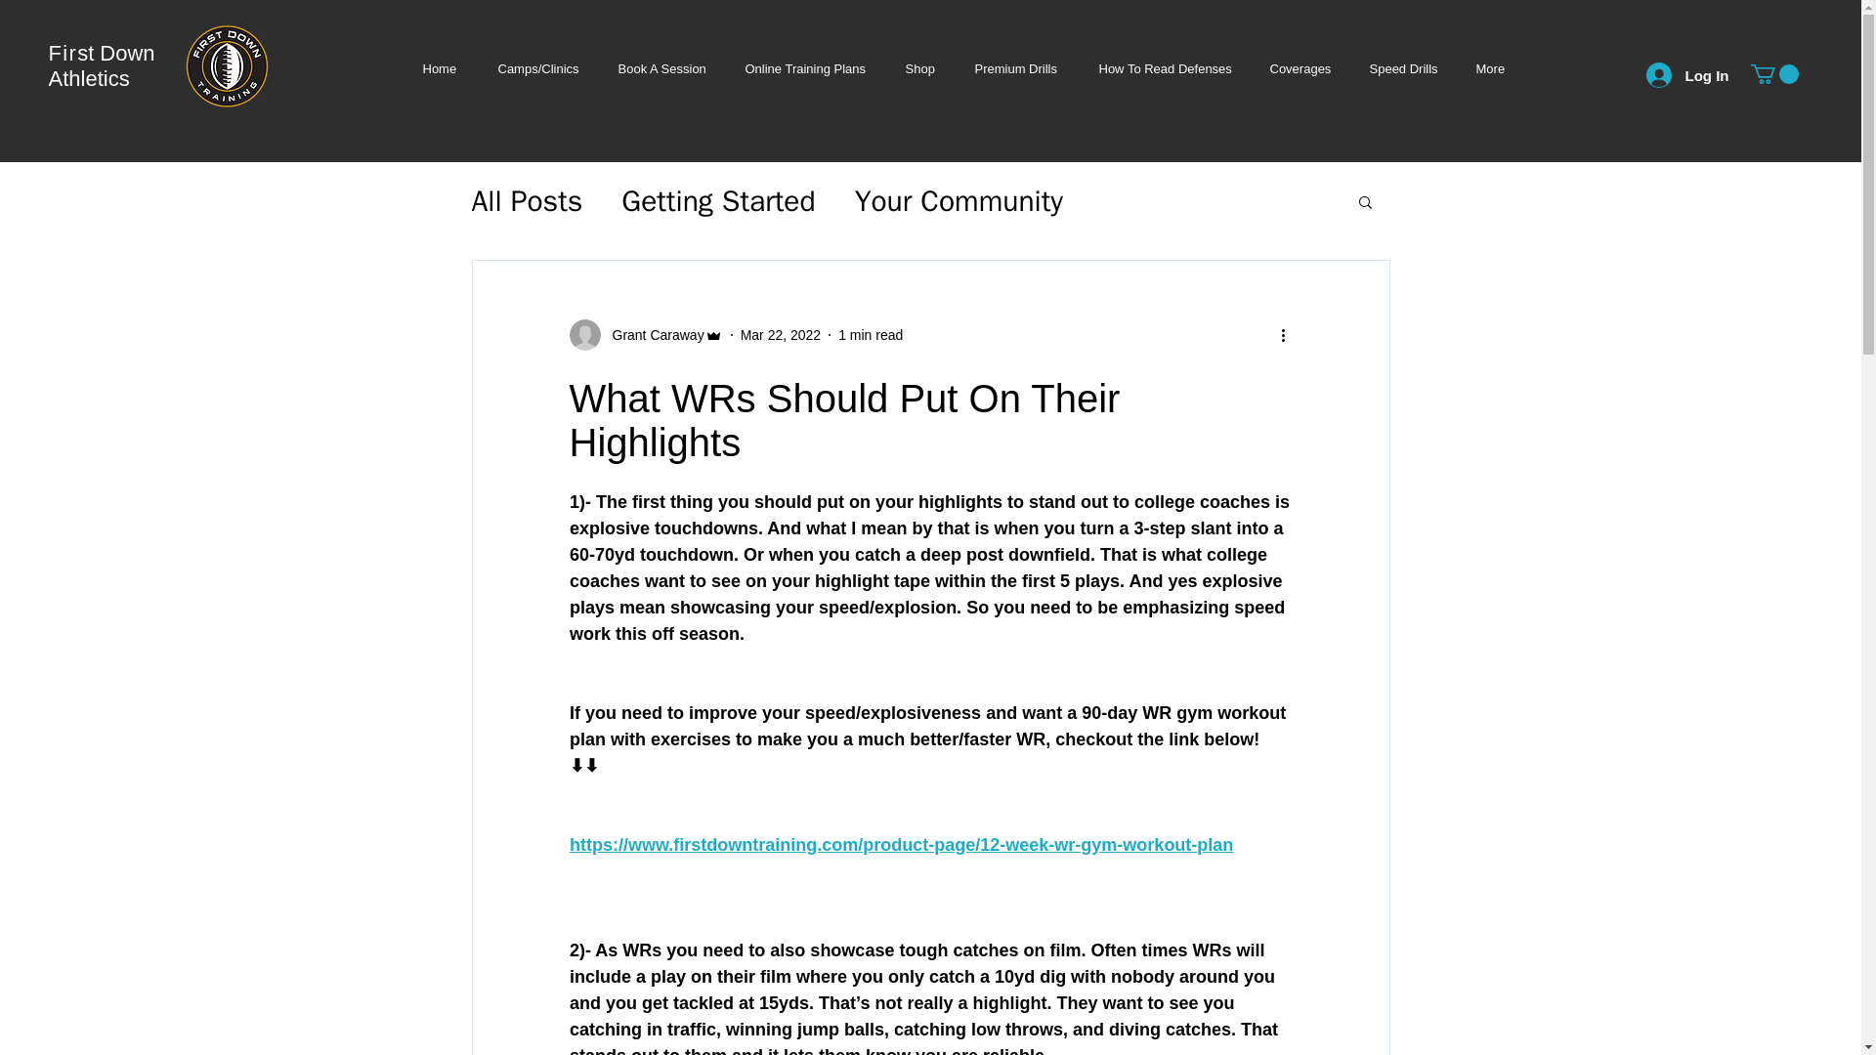 Image resolution: width=1876 pixels, height=1055 pixels. What do you see at coordinates (1300, 68) in the screenshot?
I see `Coverages` at bounding box center [1300, 68].